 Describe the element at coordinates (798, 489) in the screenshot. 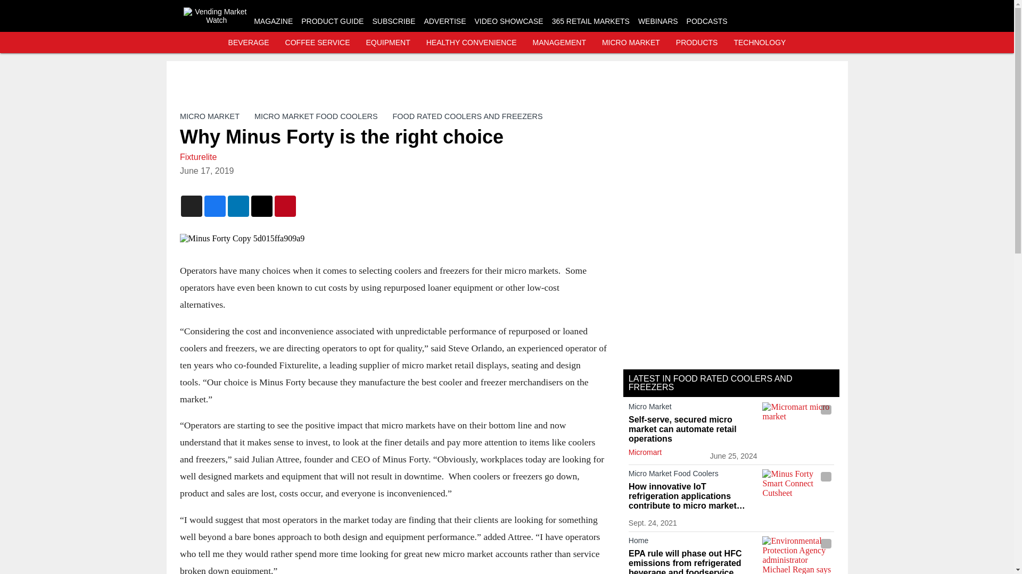

I see `Minus Forty Smart Connect Cutsheet` at that location.